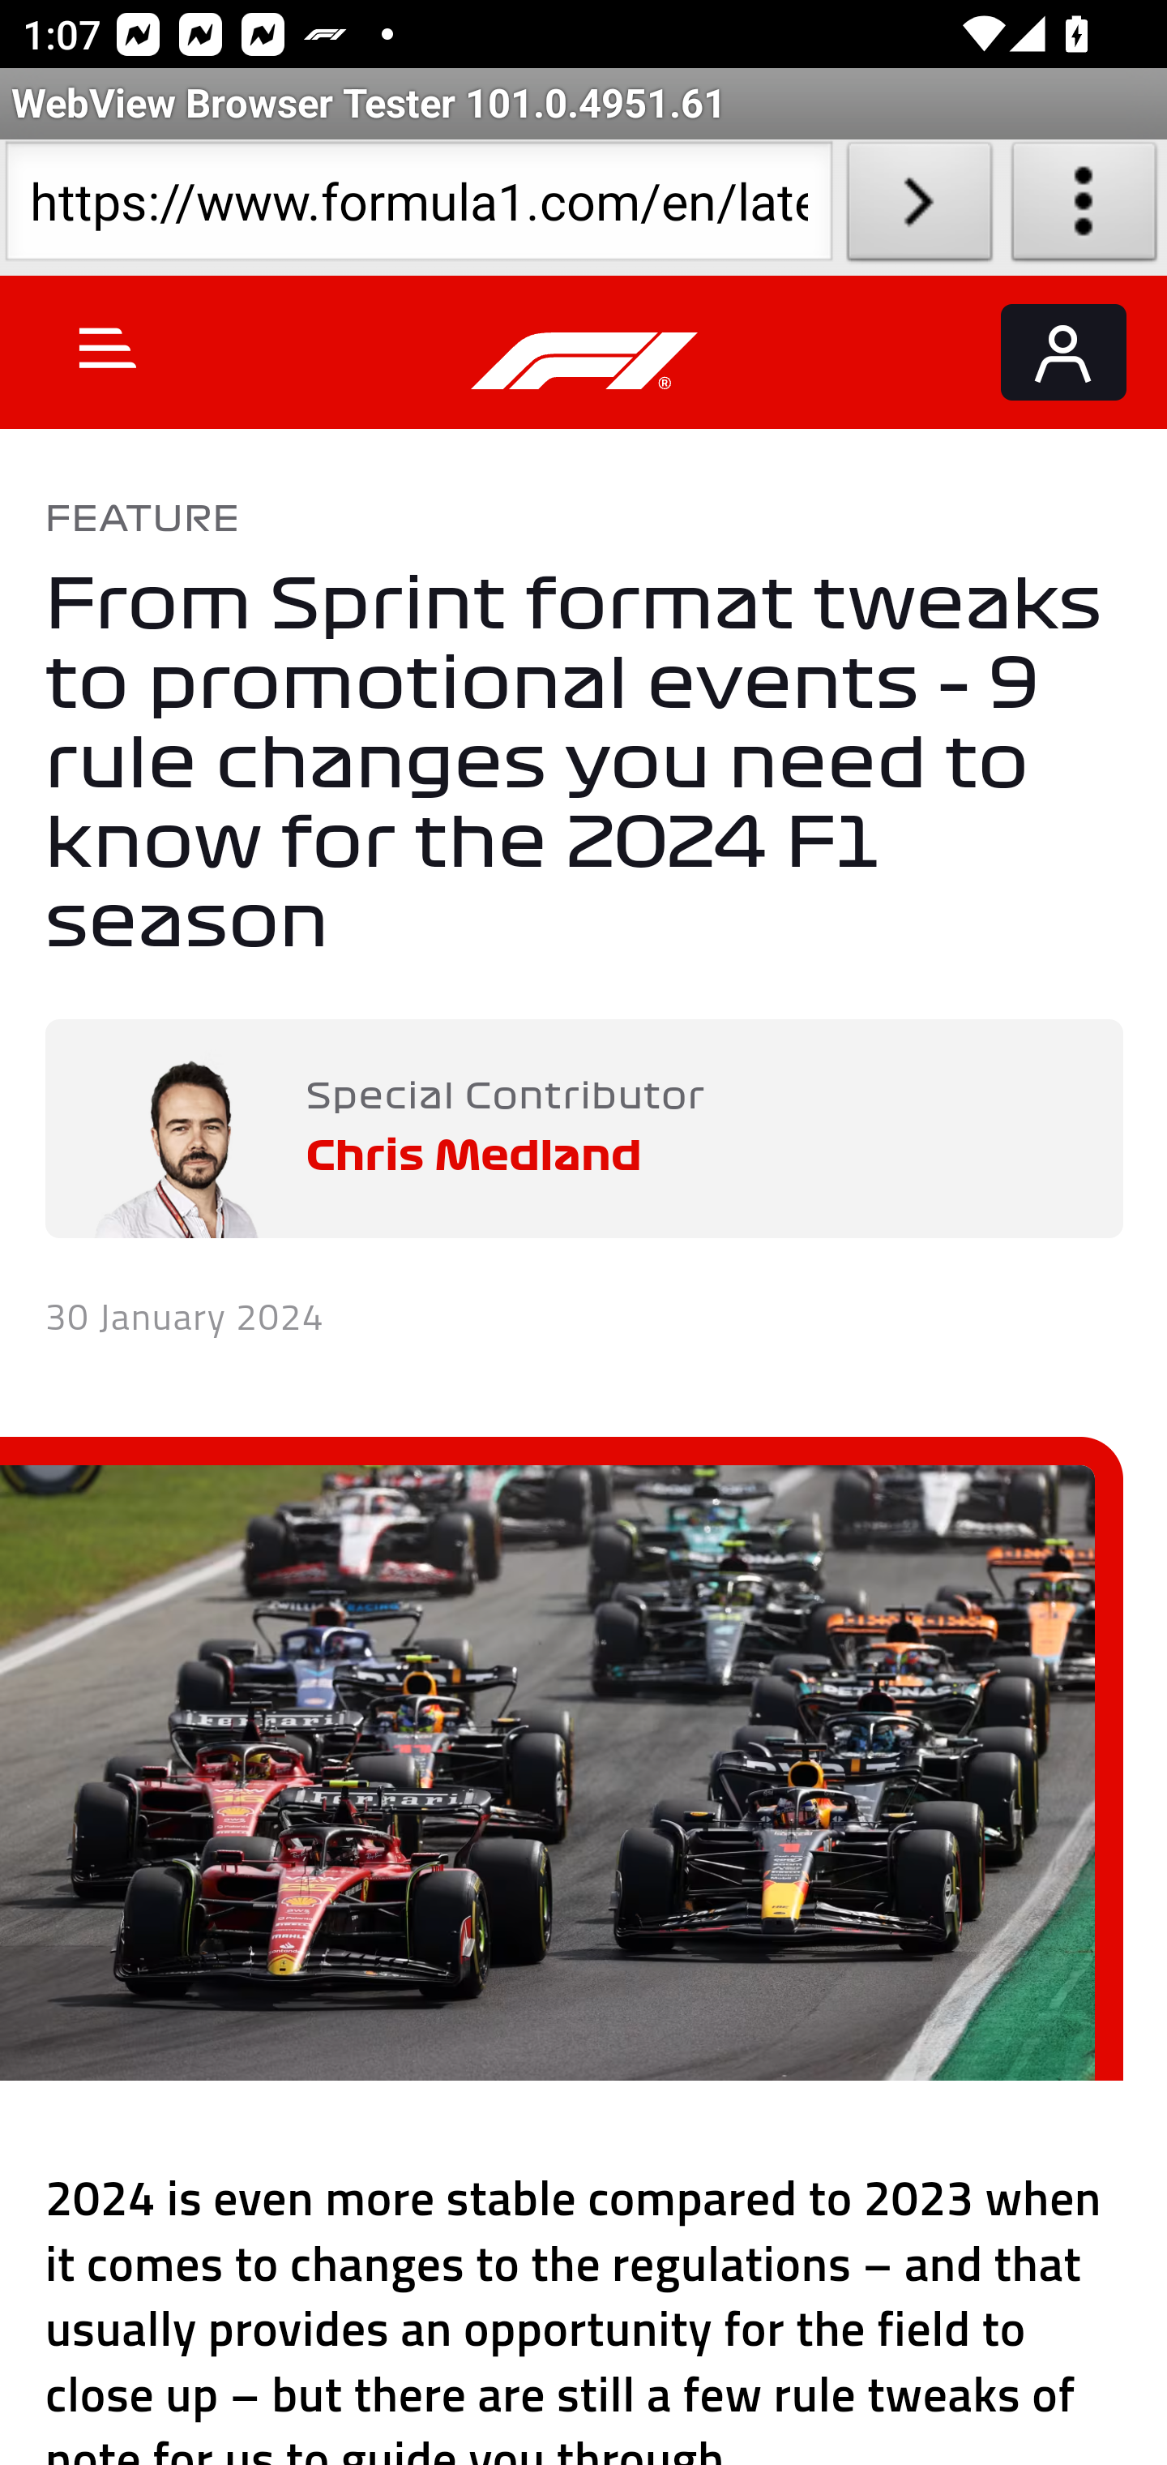 The width and height of the screenshot is (1167, 2465). What do you see at coordinates (585, 362) in the screenshot?
I see `Formula 1` at bounding box center [585, 362].